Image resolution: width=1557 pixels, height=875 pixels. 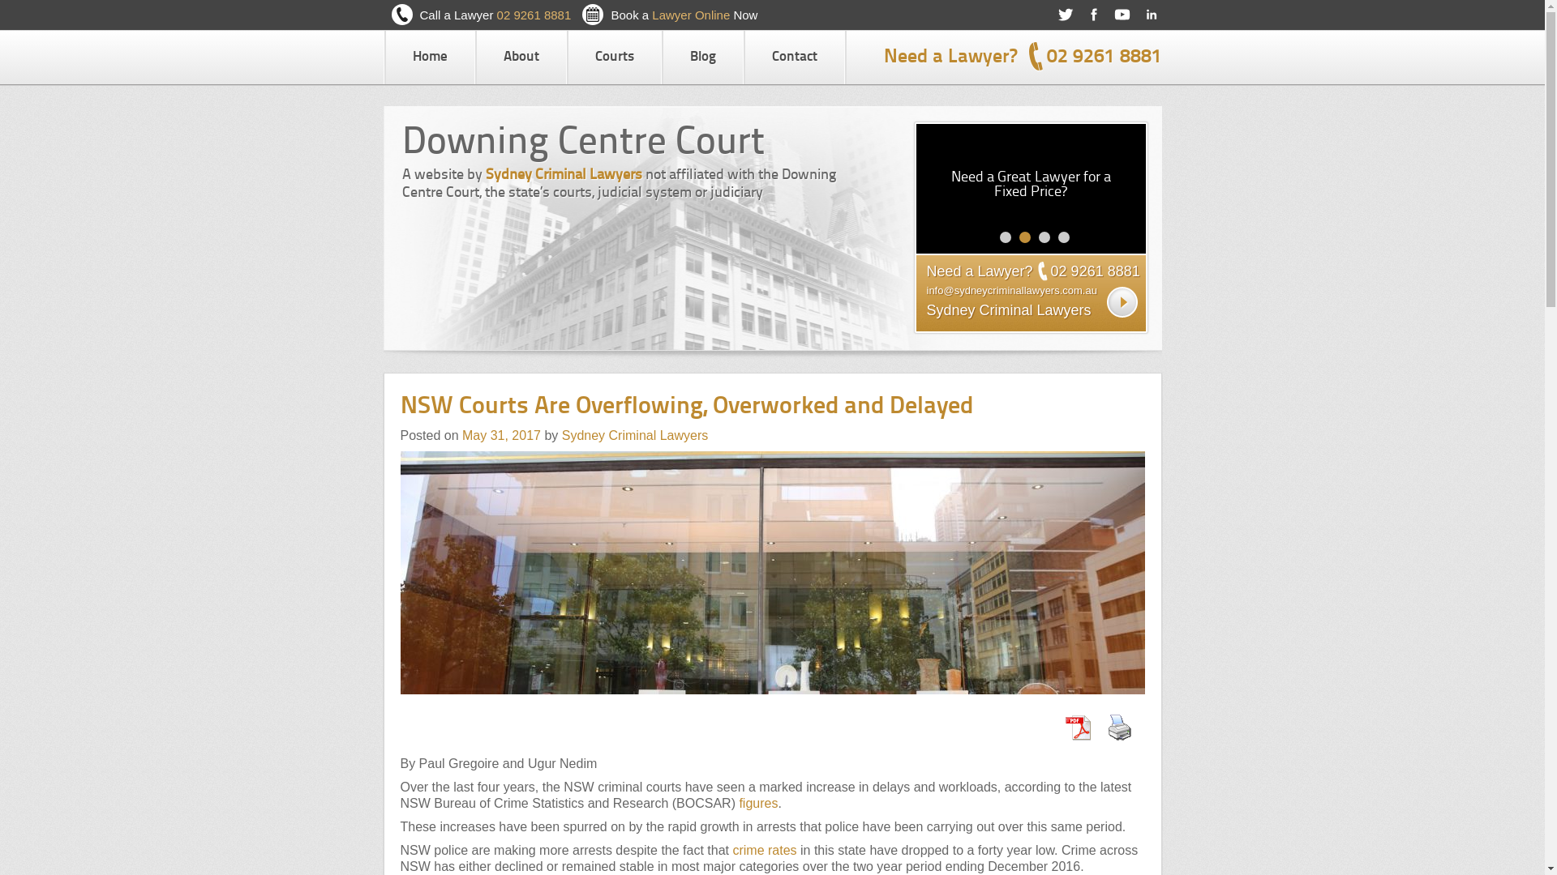 I want to click on NSW Courts Are Overflowing, Overworked and Delayed, so click(x=686, y=407).